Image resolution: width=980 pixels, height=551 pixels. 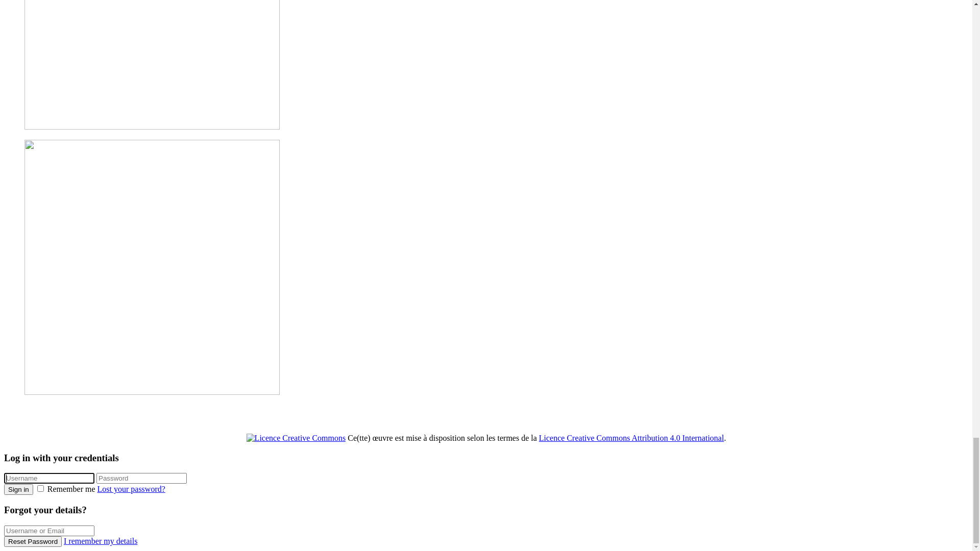 What do you see at coordinates (46, 84) in the screenshot?
I see `APPROACH` at bounding box center [46, 84].